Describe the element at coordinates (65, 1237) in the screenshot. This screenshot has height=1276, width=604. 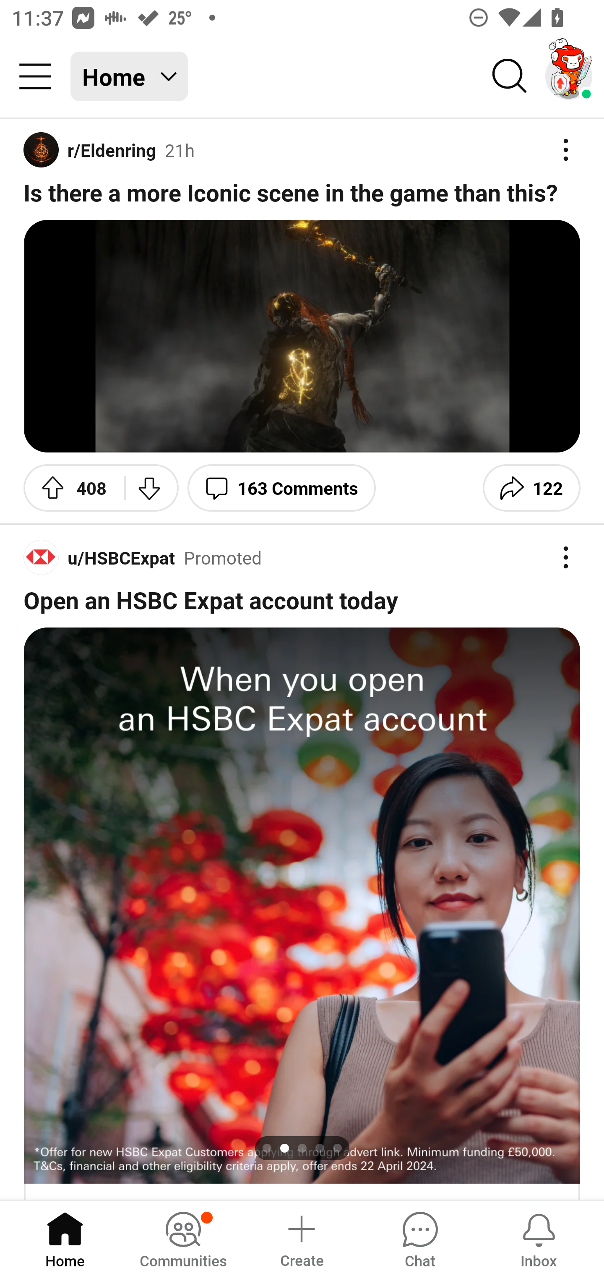
I see `Home` at that location.